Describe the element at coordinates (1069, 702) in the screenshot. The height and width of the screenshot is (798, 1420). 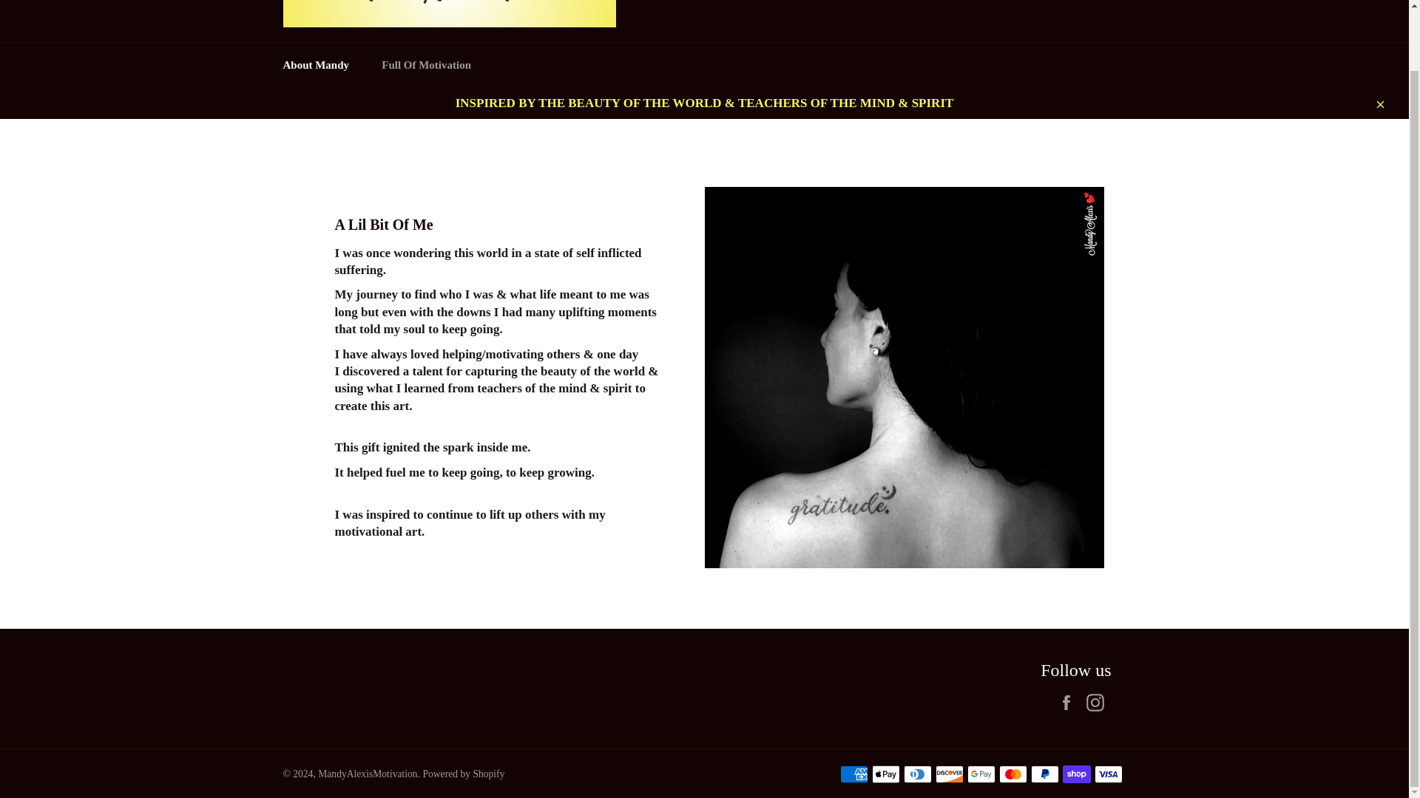
I see `Facebook` at that location.